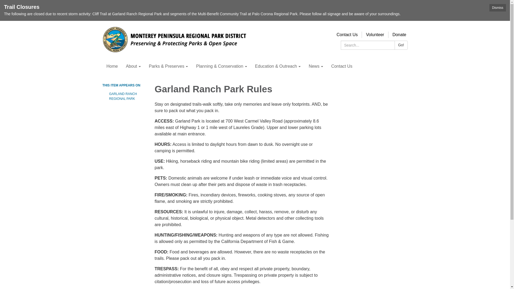 Image resolution: width=514 pixels, height=289 pixels. Describe the element at coordinates (401, 45) in the screenshot. I see `Go!` at that location.